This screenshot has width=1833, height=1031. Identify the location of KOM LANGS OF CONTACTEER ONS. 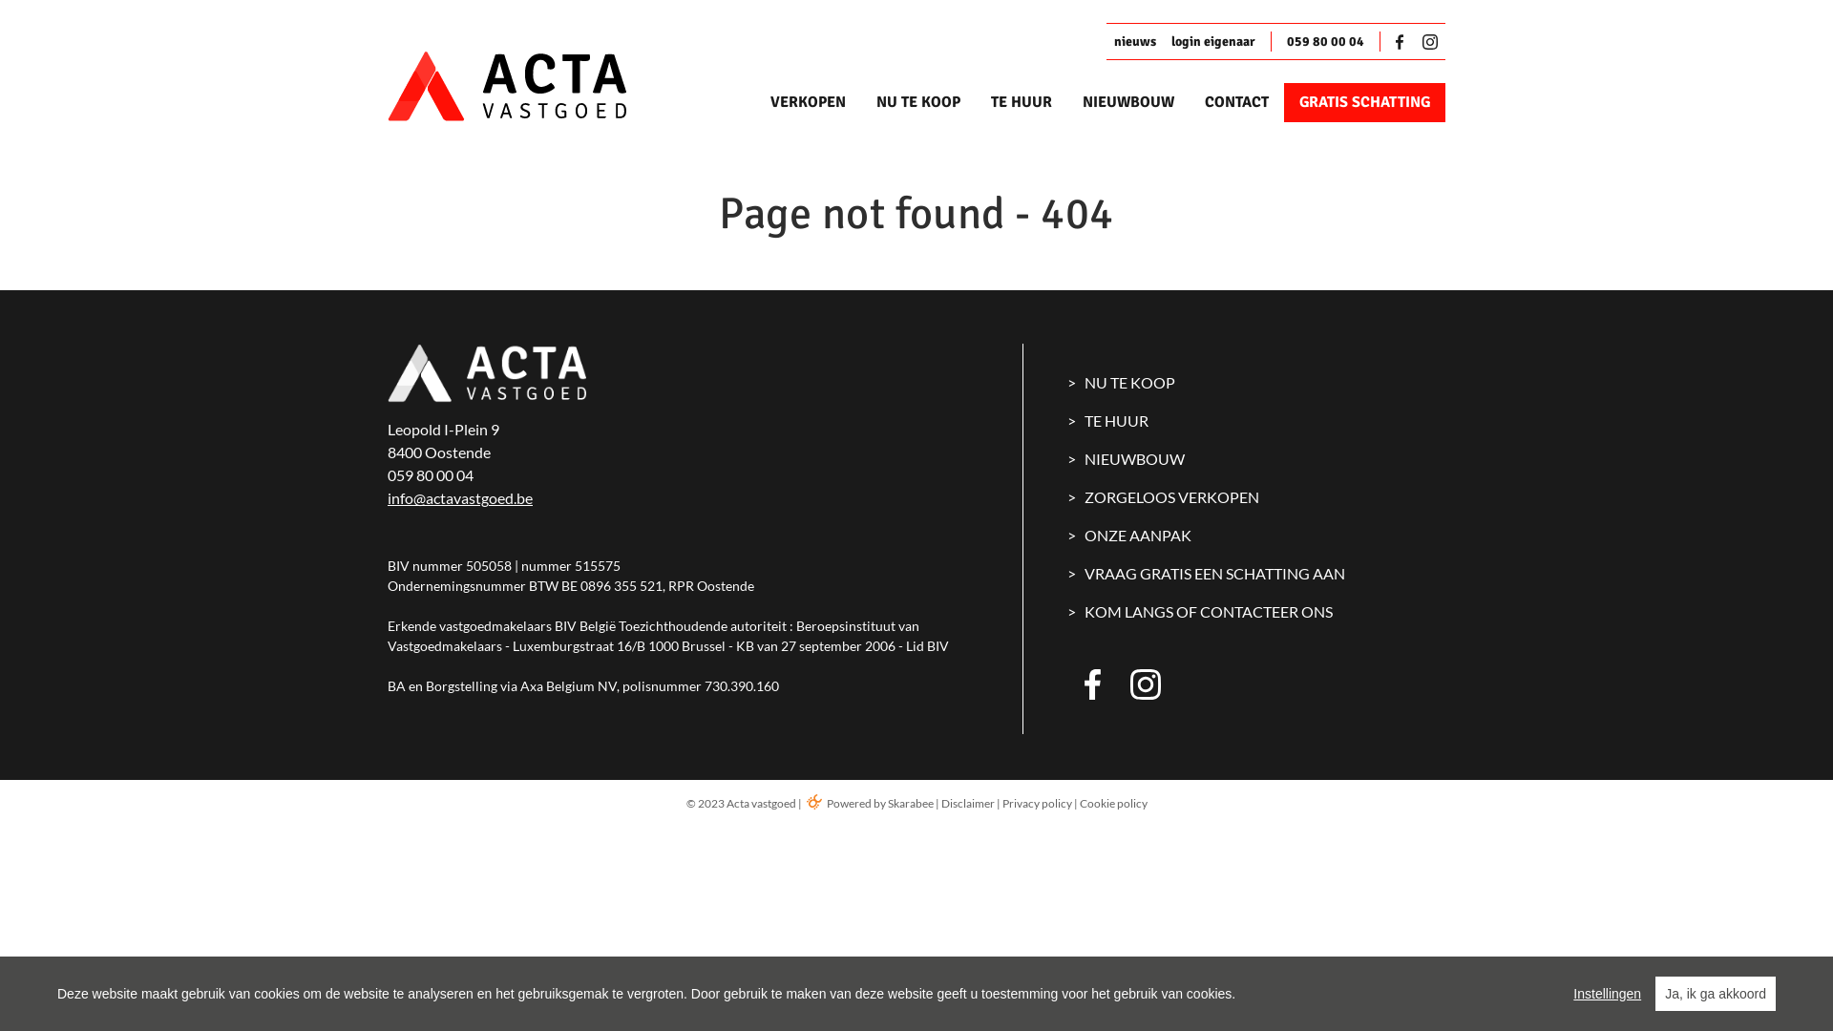
(1257, 612).